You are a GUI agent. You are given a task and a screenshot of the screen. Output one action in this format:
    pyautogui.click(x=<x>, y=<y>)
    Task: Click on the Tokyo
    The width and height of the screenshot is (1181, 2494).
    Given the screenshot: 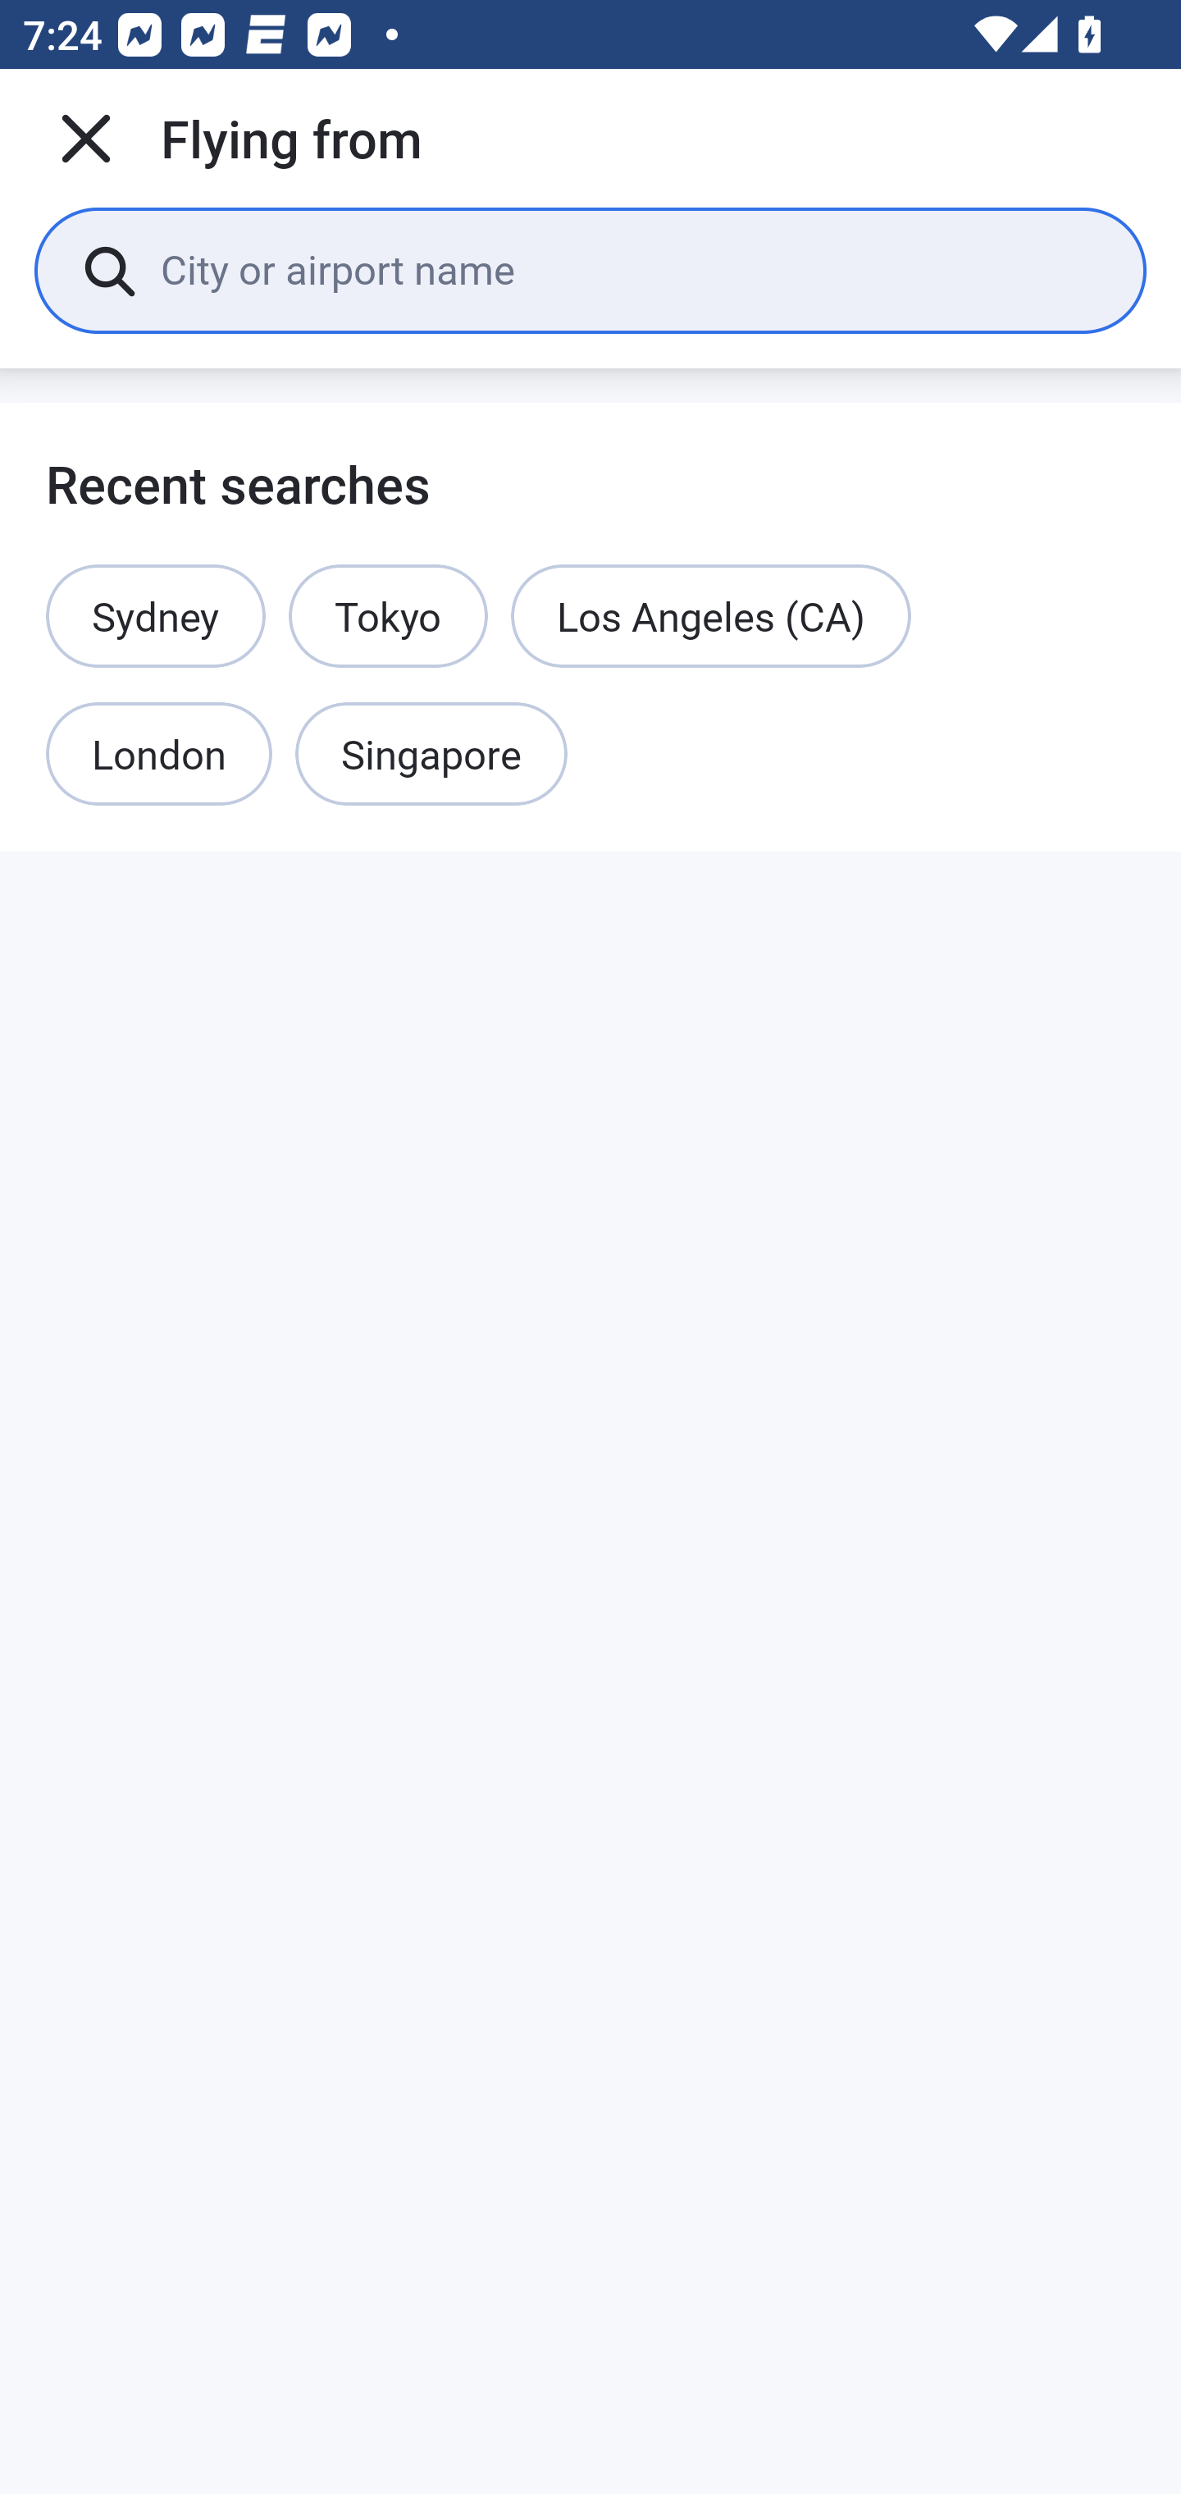 What is the action you would take?
    pyautogui.click(x=387, y=615)
    